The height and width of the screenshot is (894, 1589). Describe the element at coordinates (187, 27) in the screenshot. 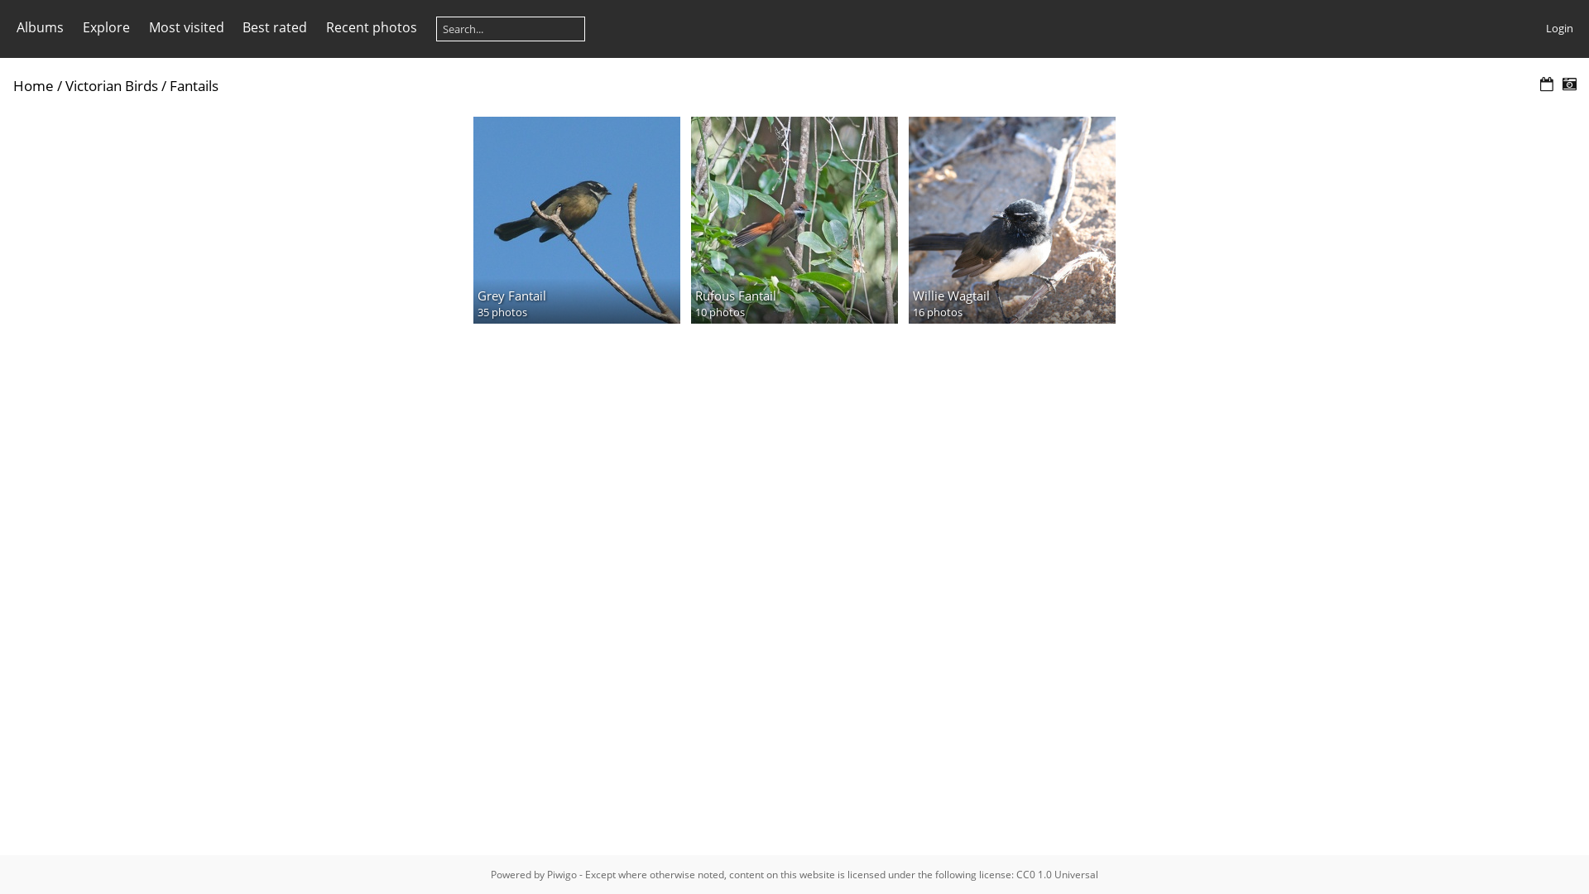

I see `Most visited` at that location.